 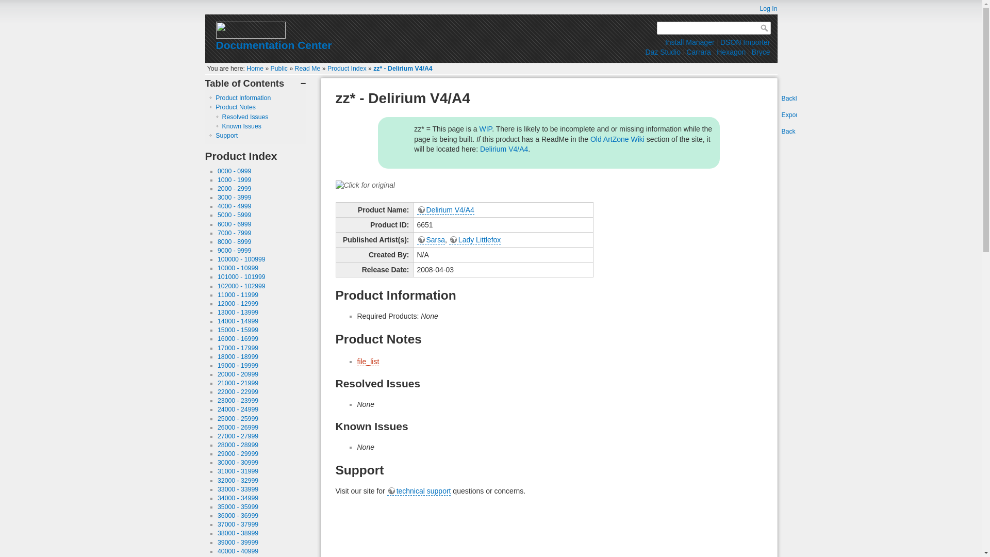 What do you see at coordinates (763, 8) in the screenshot?
I see `Log In` at bounding box center [763, 8].